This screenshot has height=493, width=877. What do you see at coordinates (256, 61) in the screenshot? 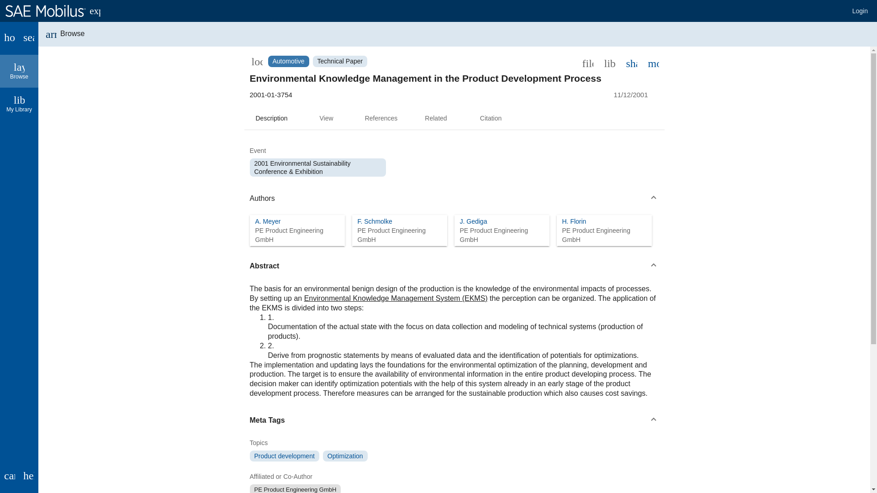
I see `lock` at bounding box center [256, 61].